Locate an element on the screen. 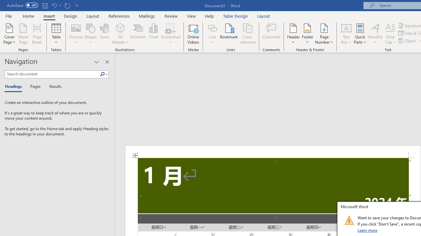 This screenshot has width=421, height=236. Icons is located at coordinates (105, 33).